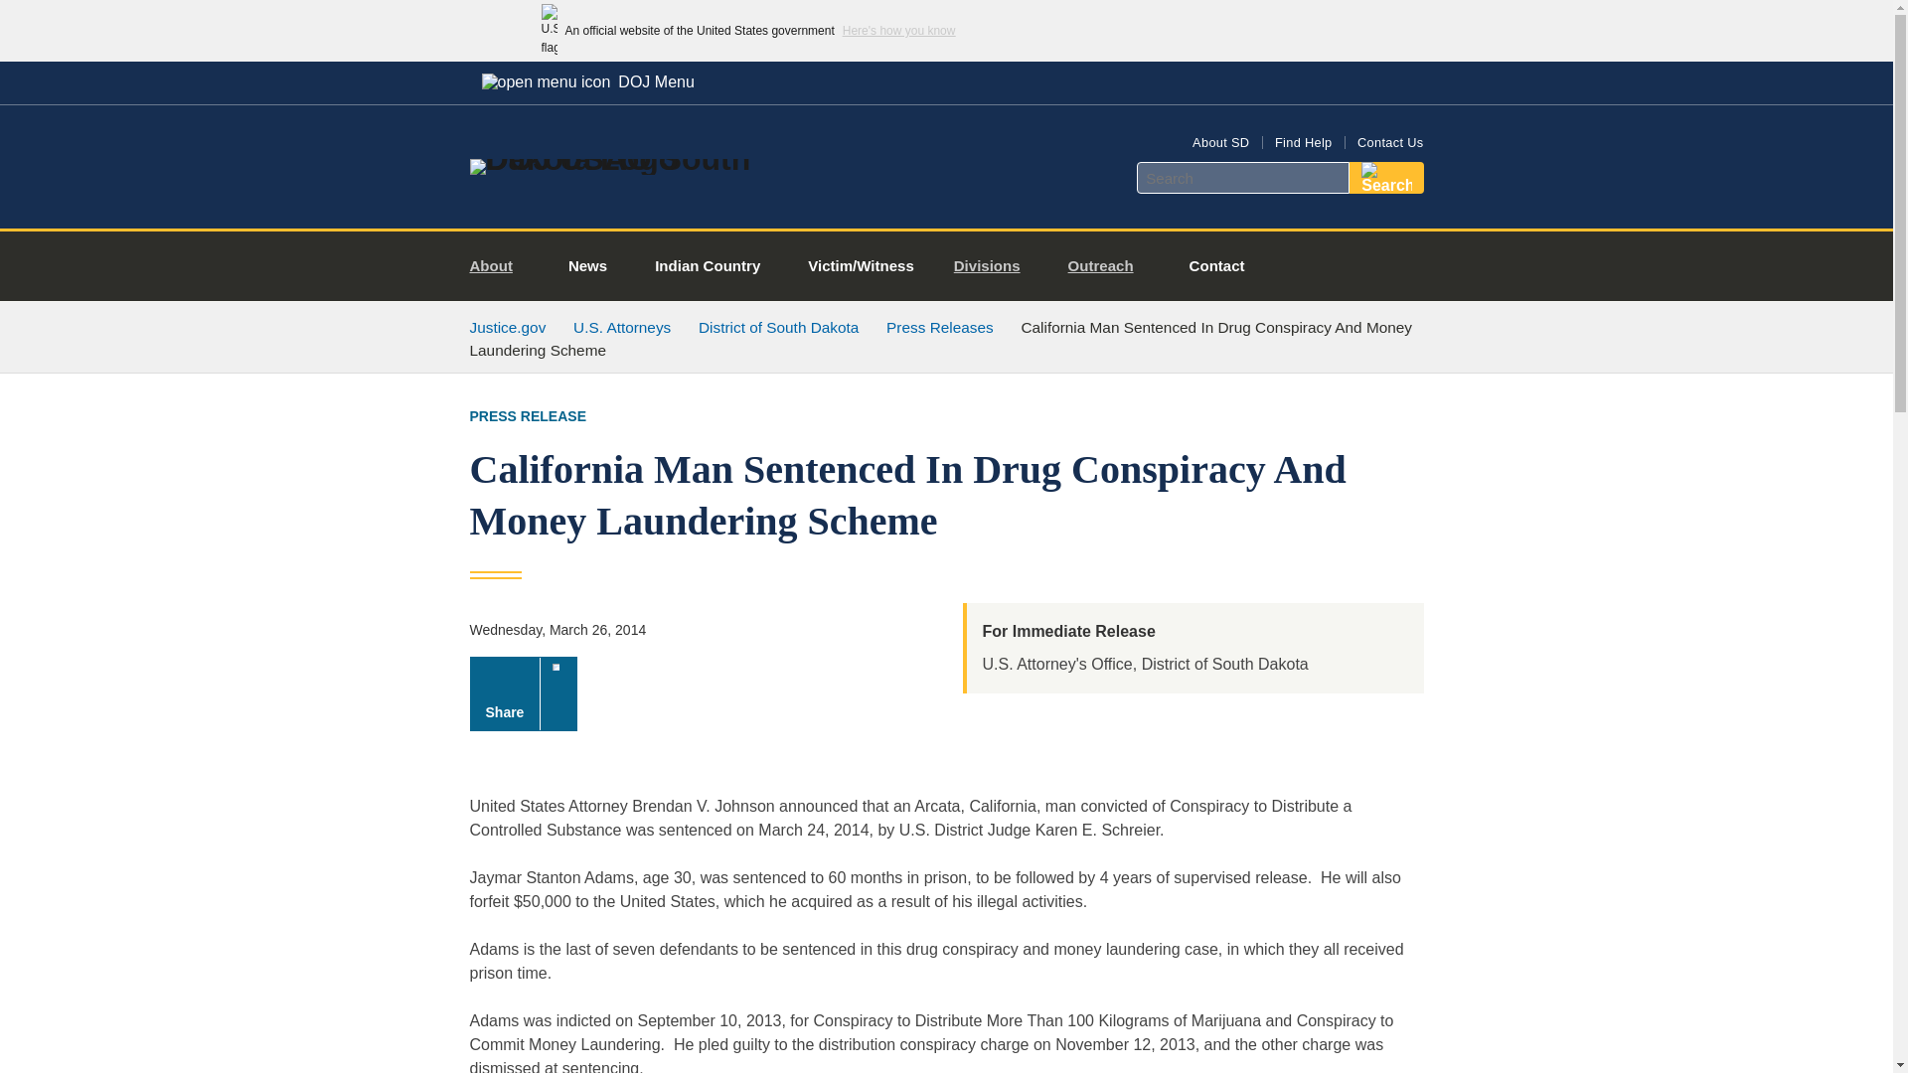 Image resolution: width=1908 pixels, height=1073 pixels. Describe the element at coordinates (523, 693) in the screenshot. I see `Share` at that location.